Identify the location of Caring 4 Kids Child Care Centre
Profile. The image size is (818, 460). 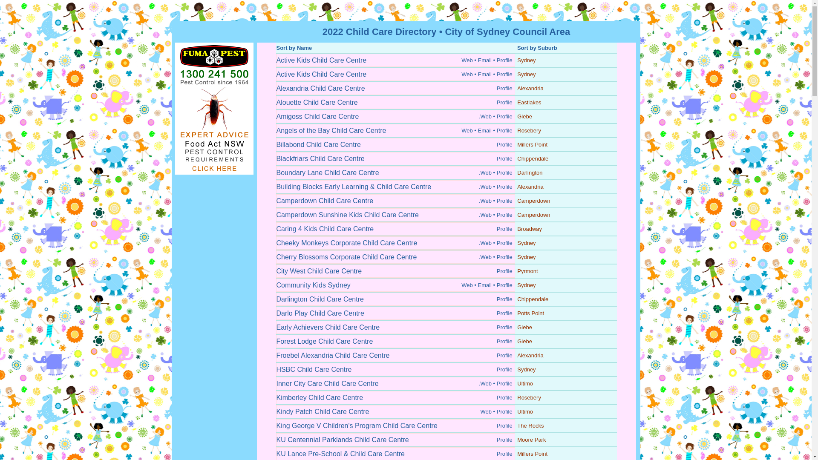
(395, 229).